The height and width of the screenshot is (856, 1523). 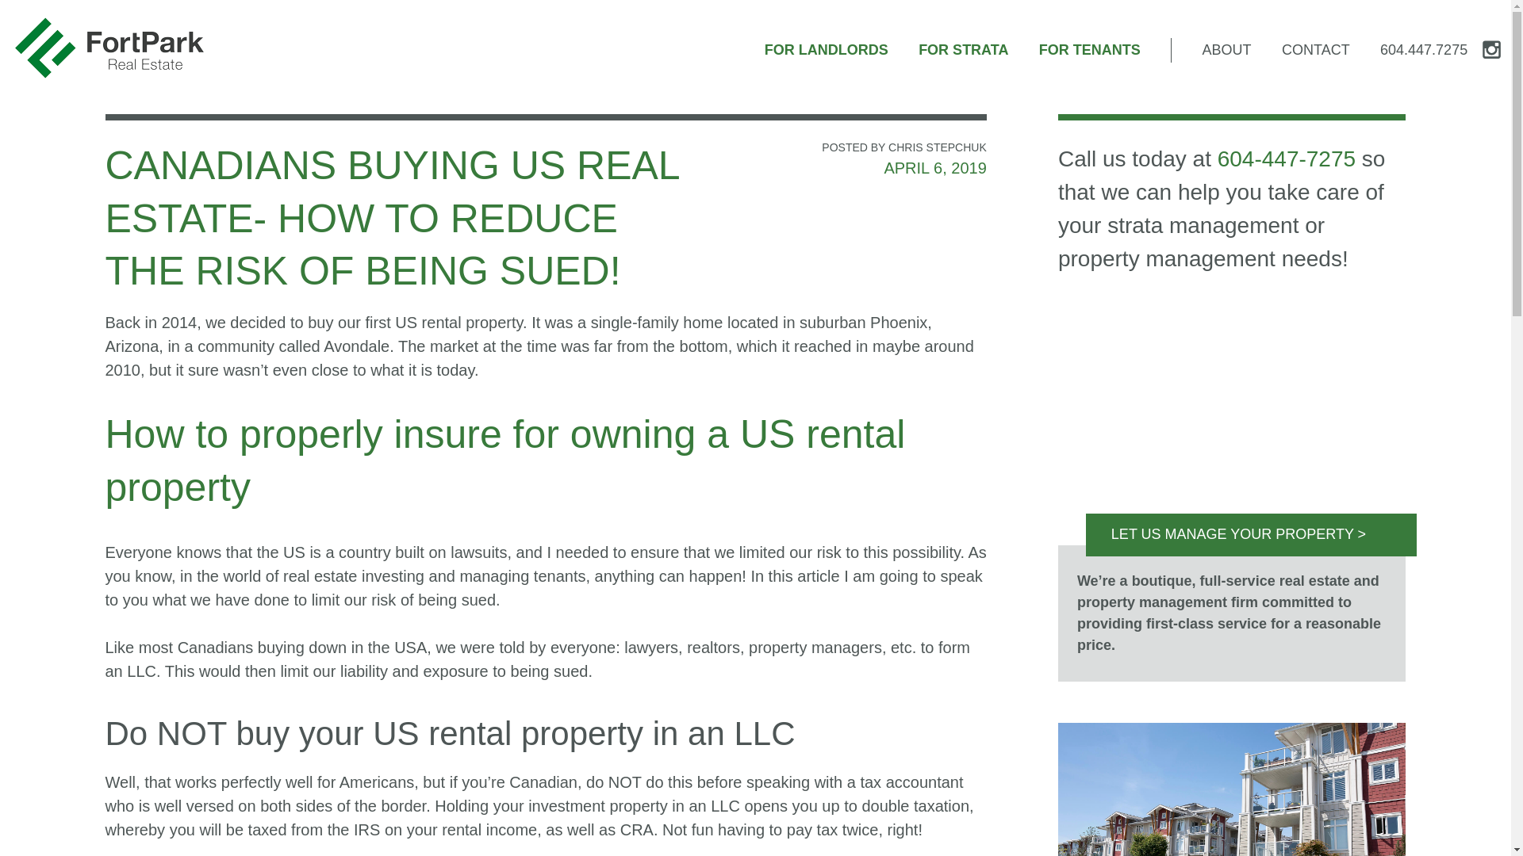 What do you see at coordinates (1315, 49) in the screenshot?
I see `CONTACT` at bounding box center [1315, 49].